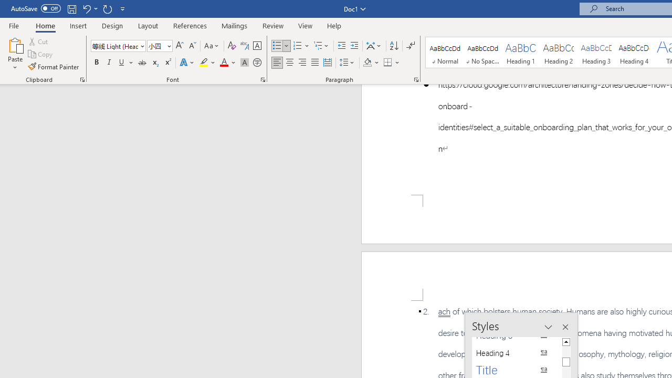 The height and width of the screenshot is (378, 672). I want to click on Superscript, so click(167, 63).